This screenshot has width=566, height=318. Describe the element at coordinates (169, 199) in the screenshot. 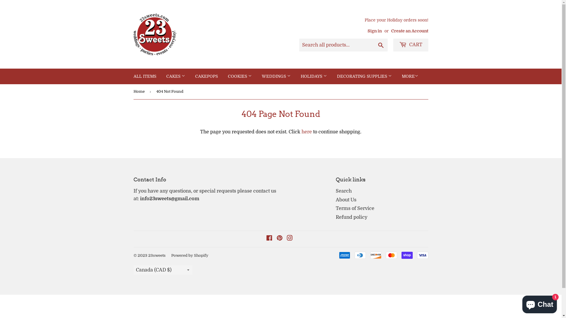

I see `info23sweets@gmail.com` at that location.